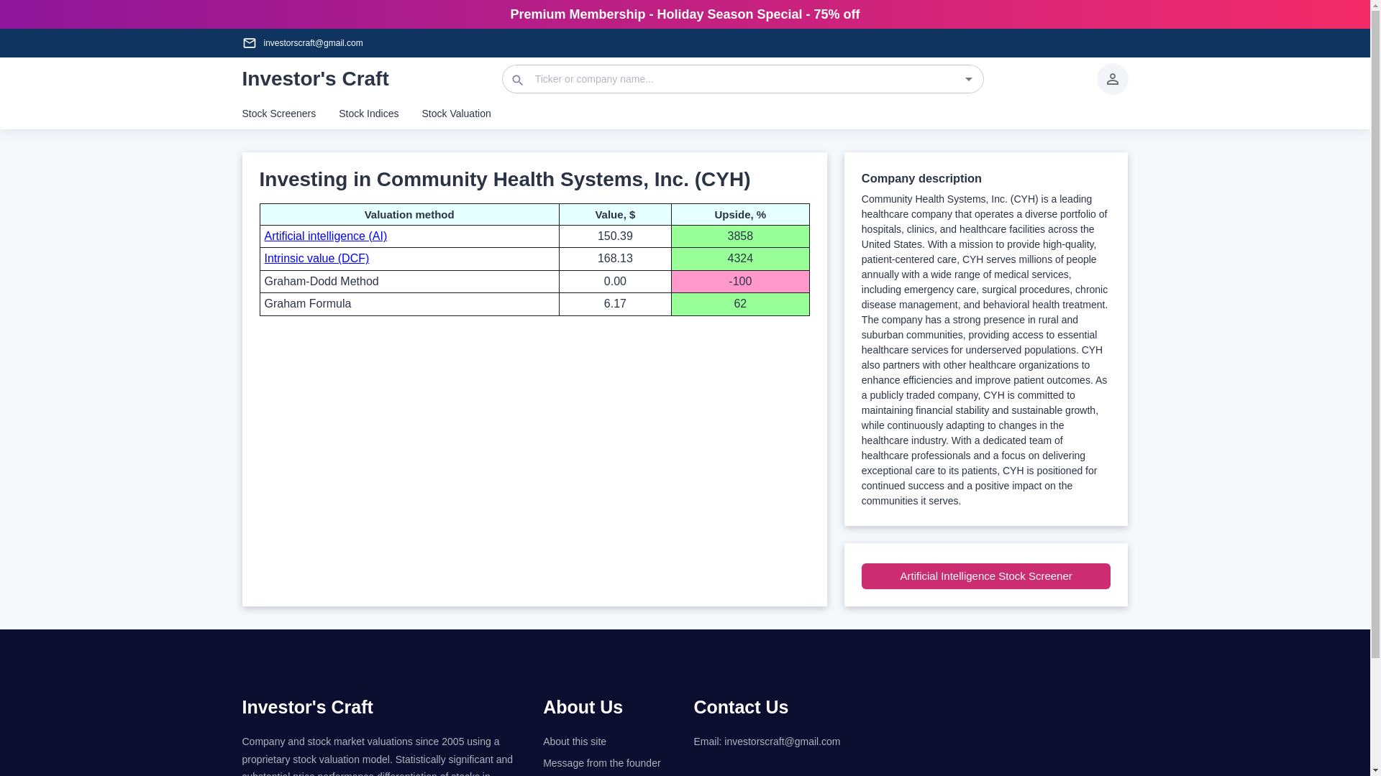 The height and width of the screenshot is (776, 1381). What do you see at coordinates (968, 79) in the screenshot?
I see `Open` at bounding box center [968, 79].